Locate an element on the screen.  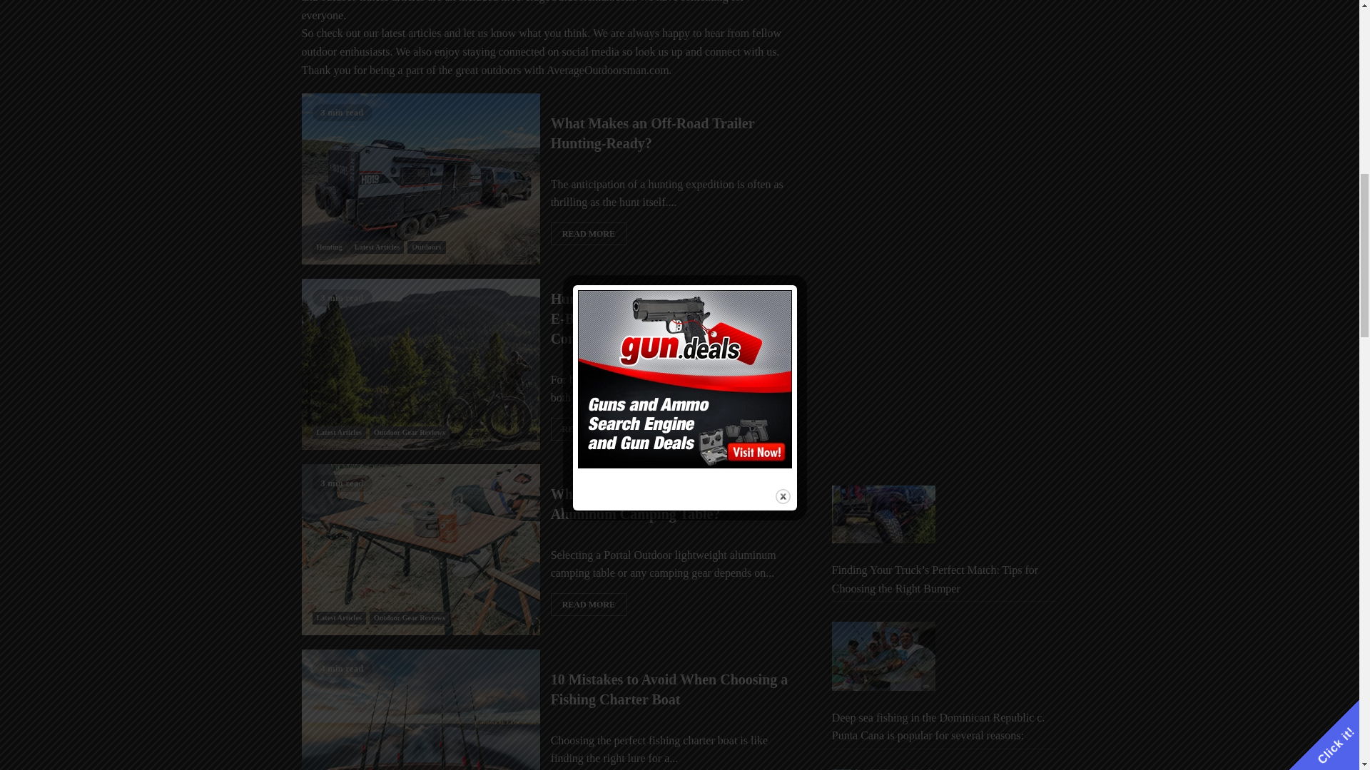
READ MORE is located at coordinates (588, 605).